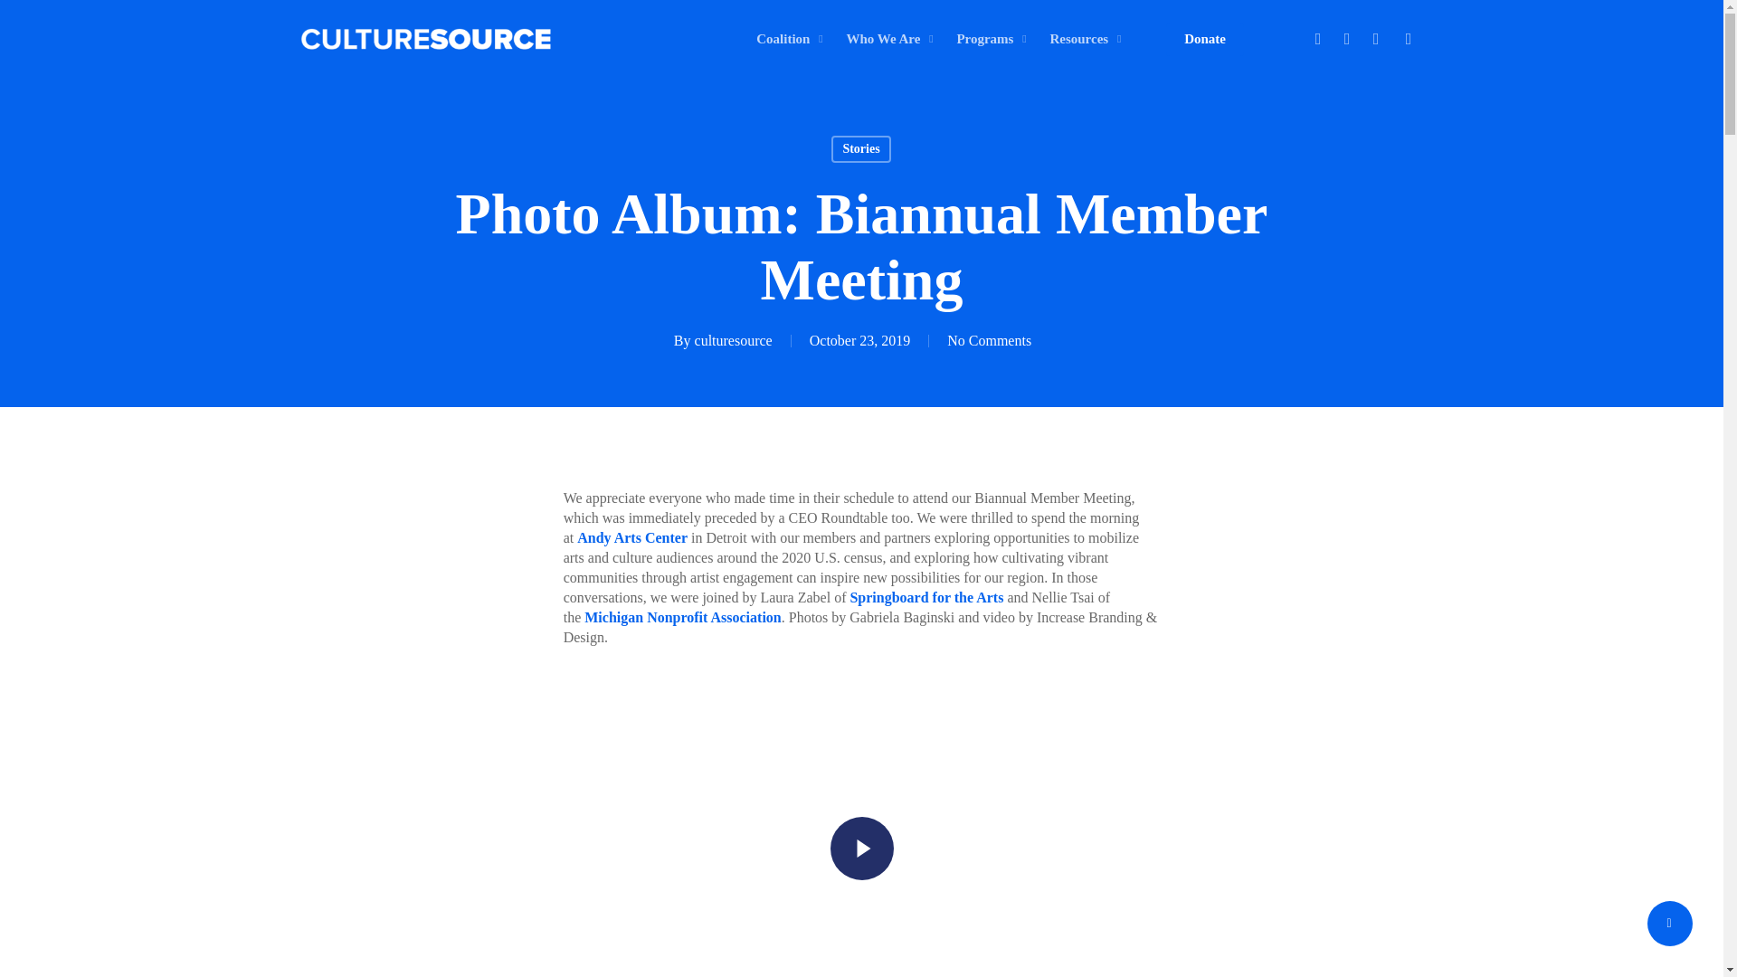  I want to click on Michigan Nonprofit Association, so click(682, 617).